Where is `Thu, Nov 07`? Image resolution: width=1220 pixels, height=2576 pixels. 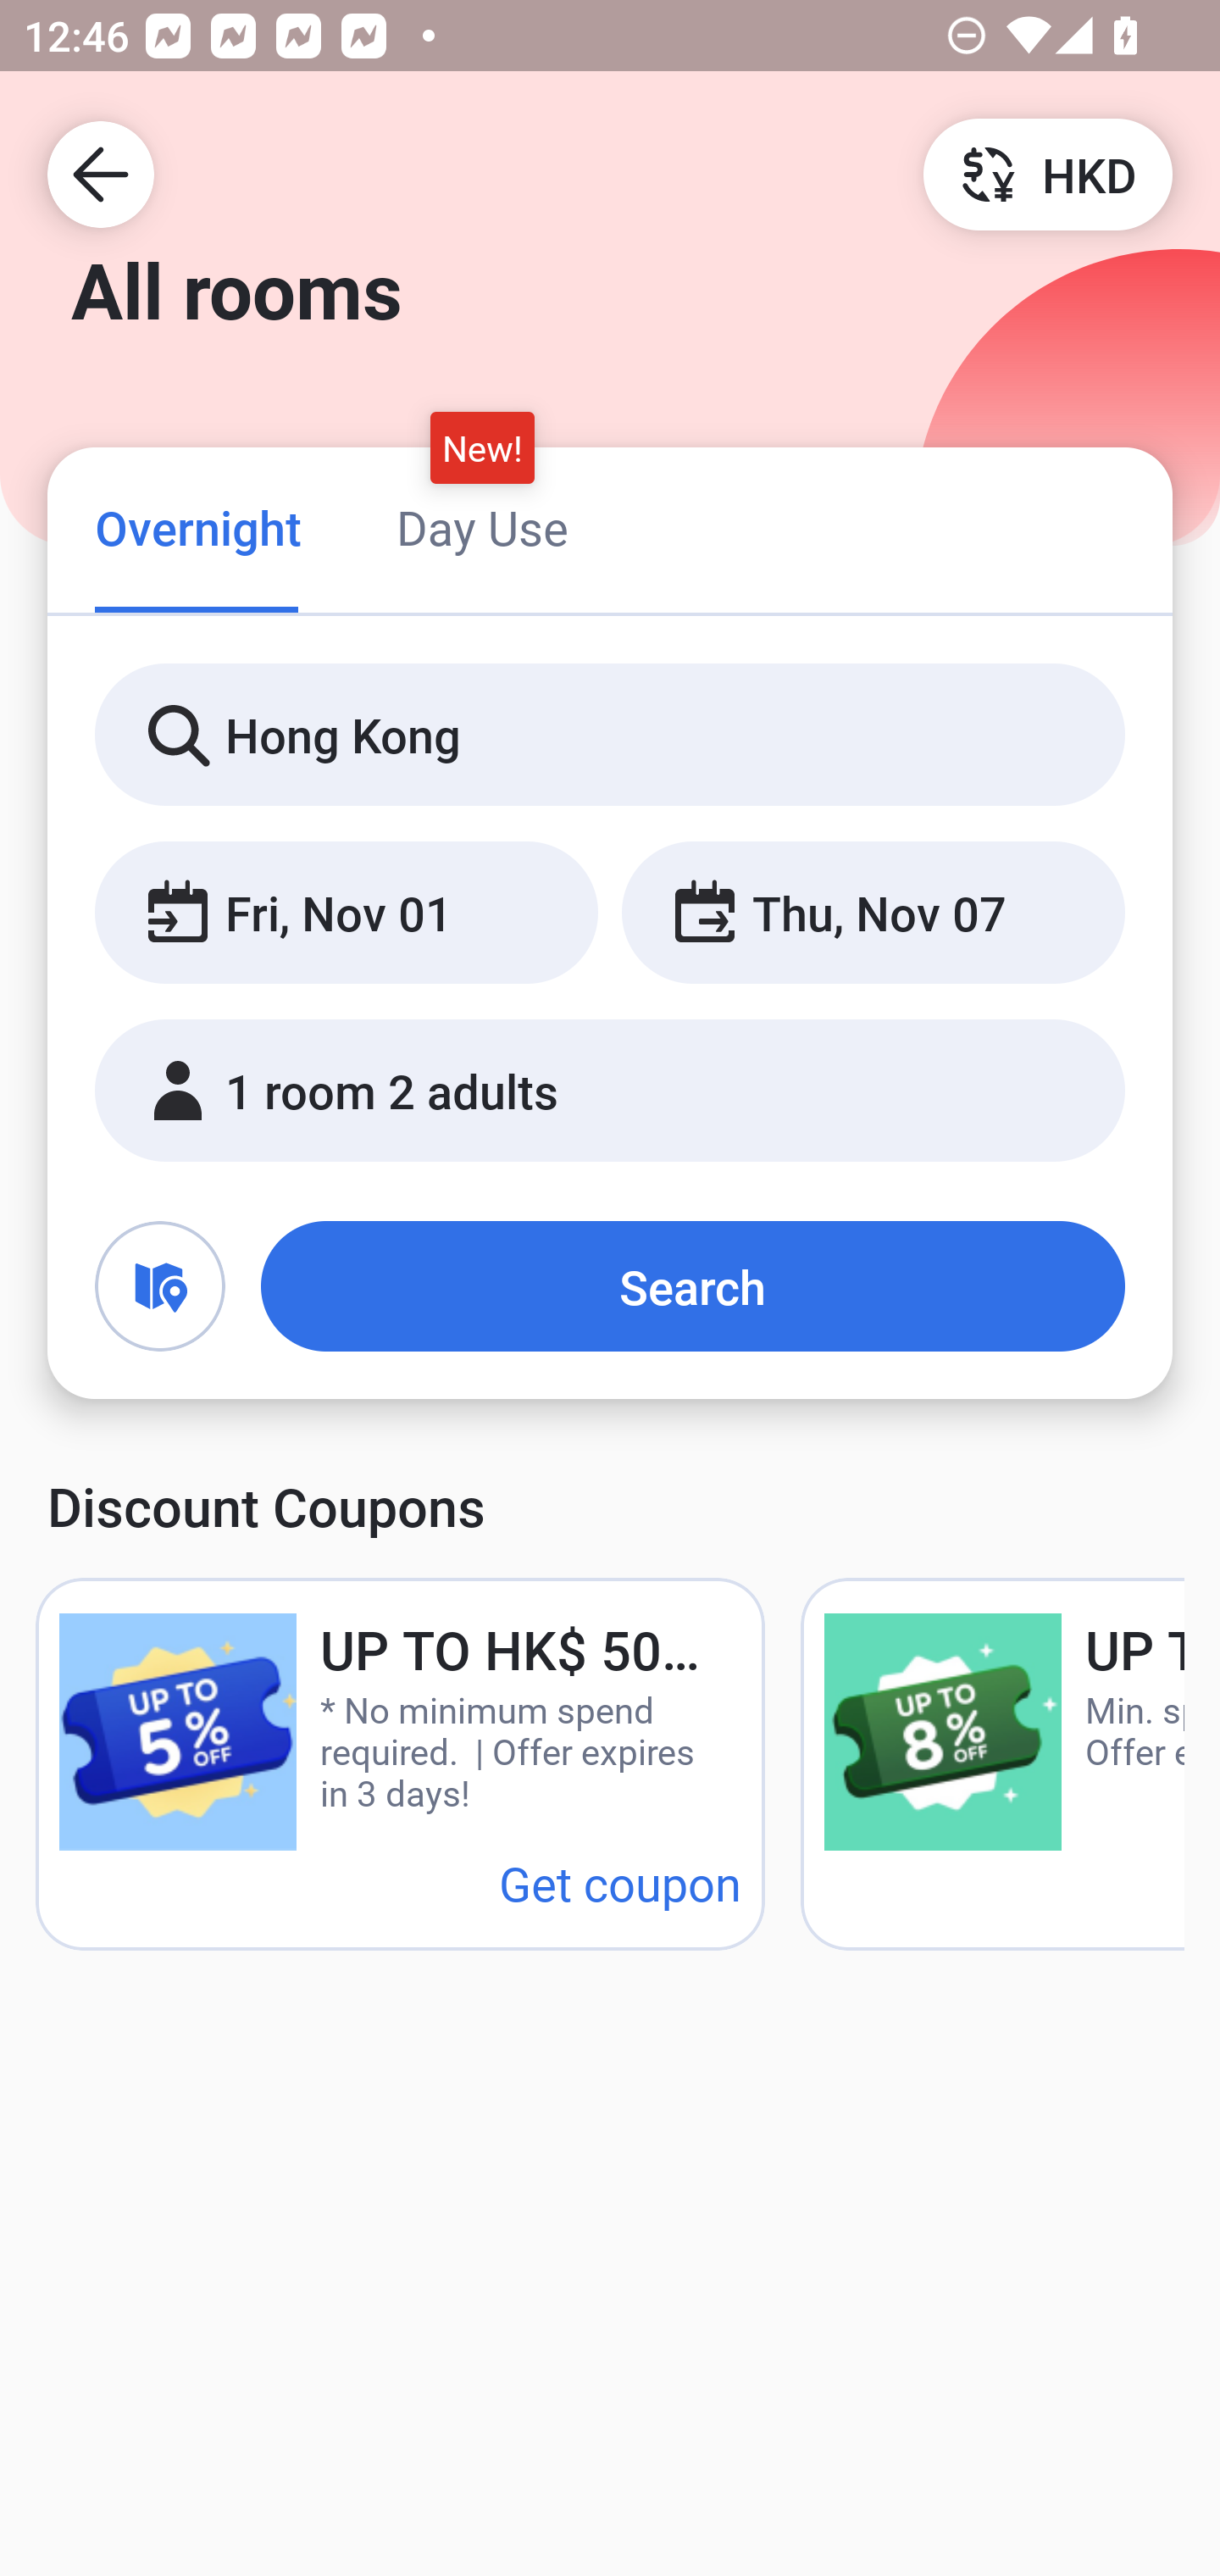 Thu, Nov 07 is located at coordinates (873, 913).